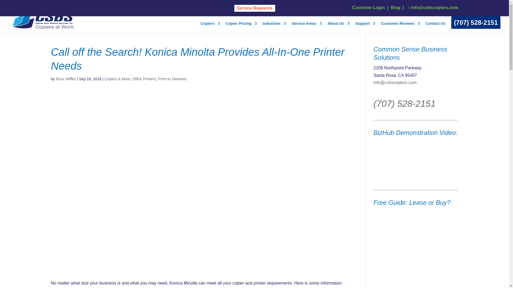 Image resolution: width=513 pixels, height=288 pixels. What do you see at coordinates (274, 28) in the screenshot?
I see `Industries` at bounding box center [274, 28].